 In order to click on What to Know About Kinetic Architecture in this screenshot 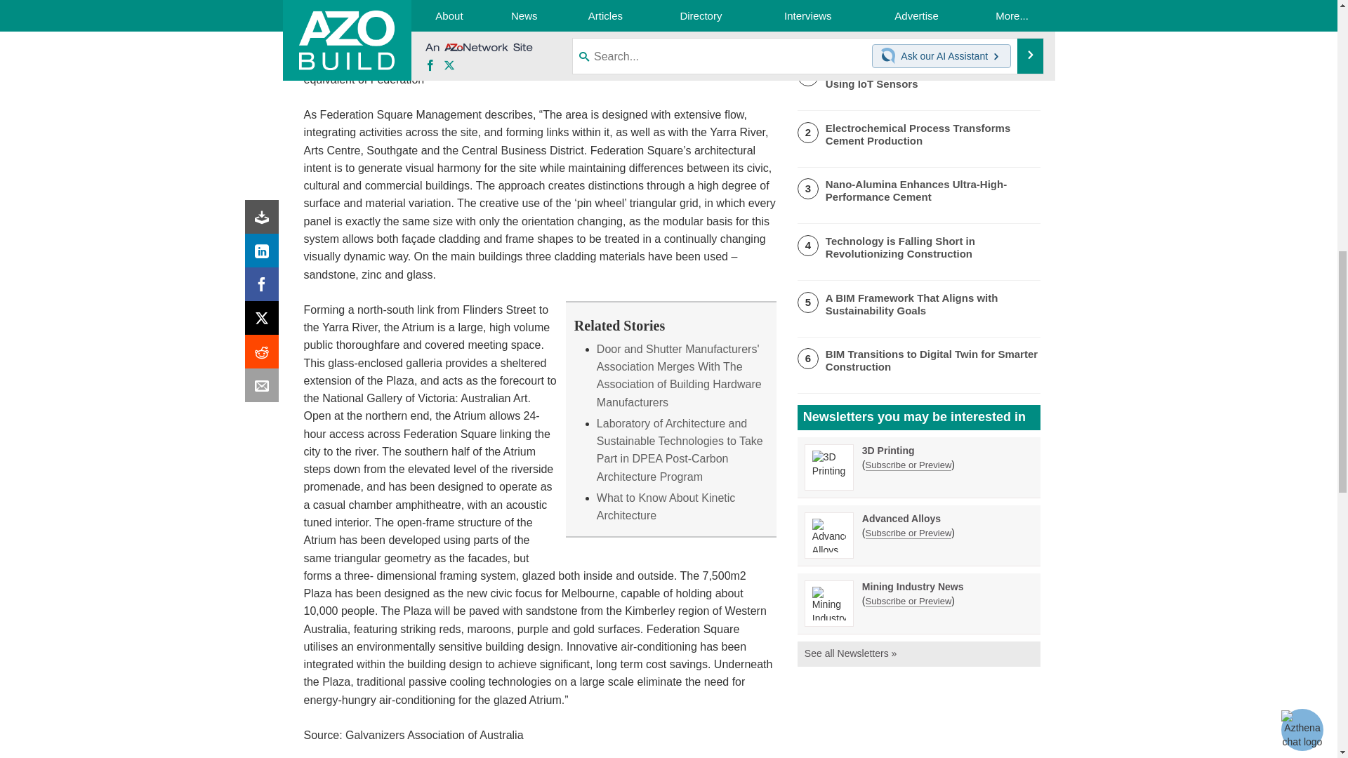, I will do `click(666, 507)`.